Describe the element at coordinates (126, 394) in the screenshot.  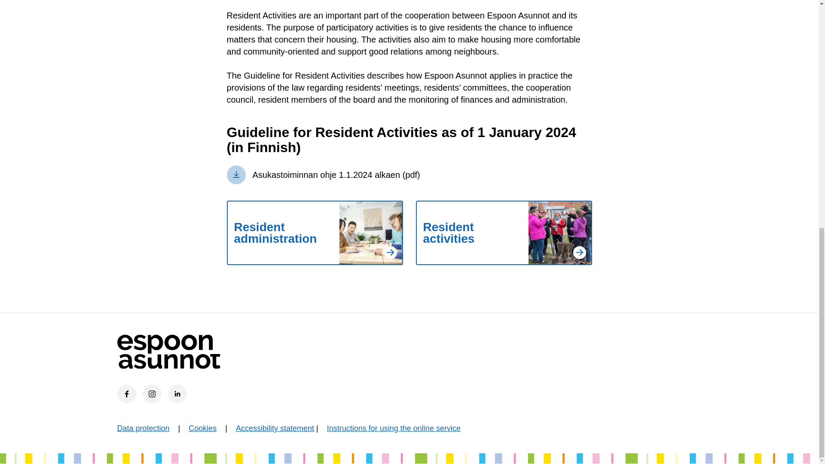
I see `Espoon asunnot in Facebook` at that location.